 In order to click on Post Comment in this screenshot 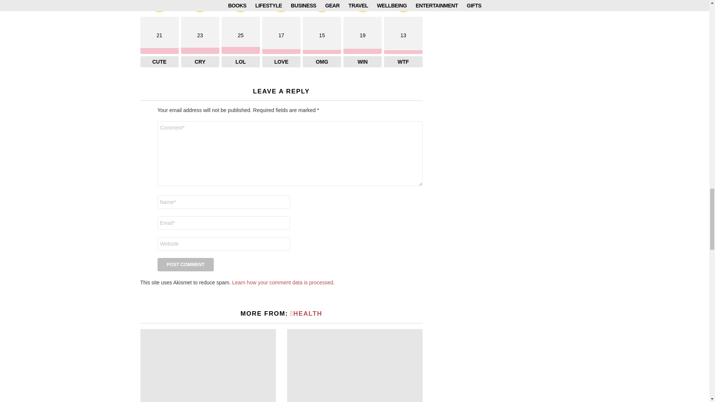, I will do `click(185, 265)`.